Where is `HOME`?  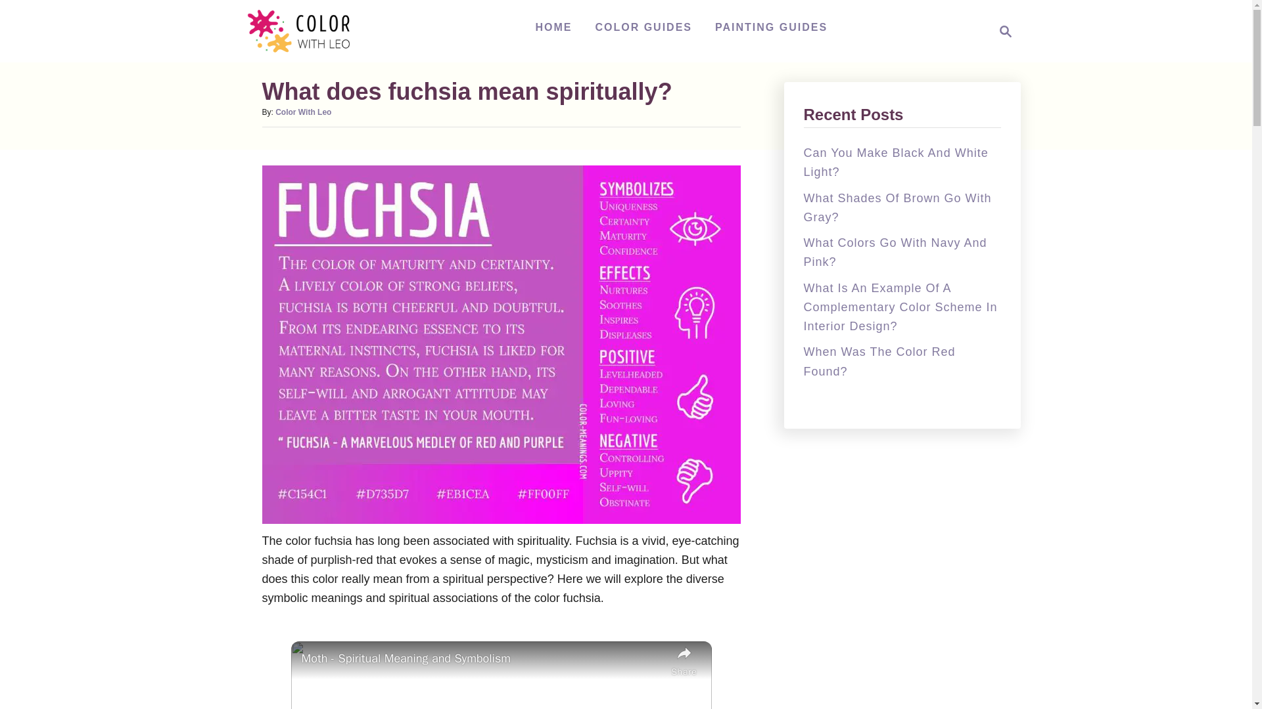 HOME is located at coordinates (897, 207).